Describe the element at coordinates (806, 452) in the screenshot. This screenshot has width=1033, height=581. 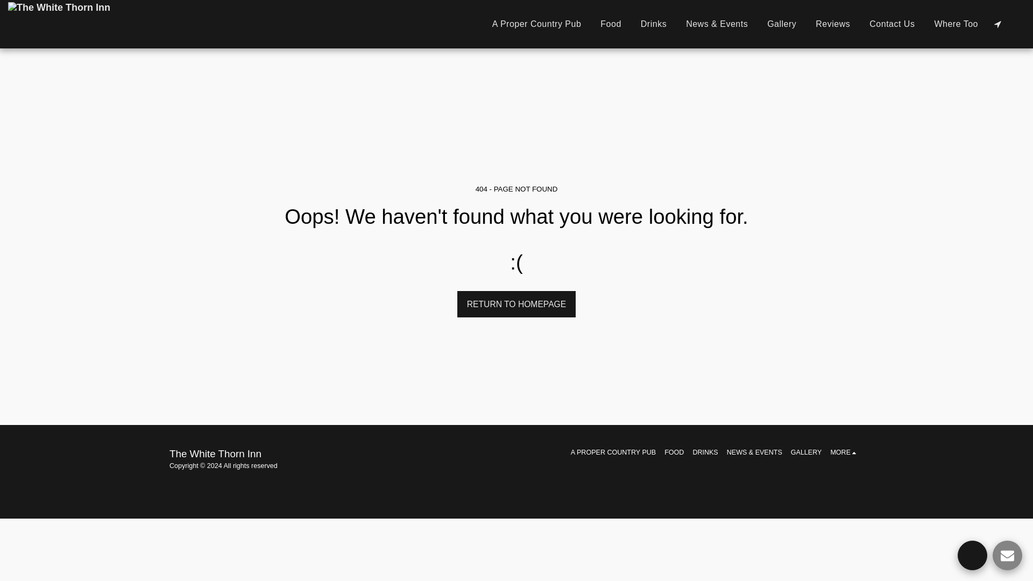
I see `GALLERY` at that location.